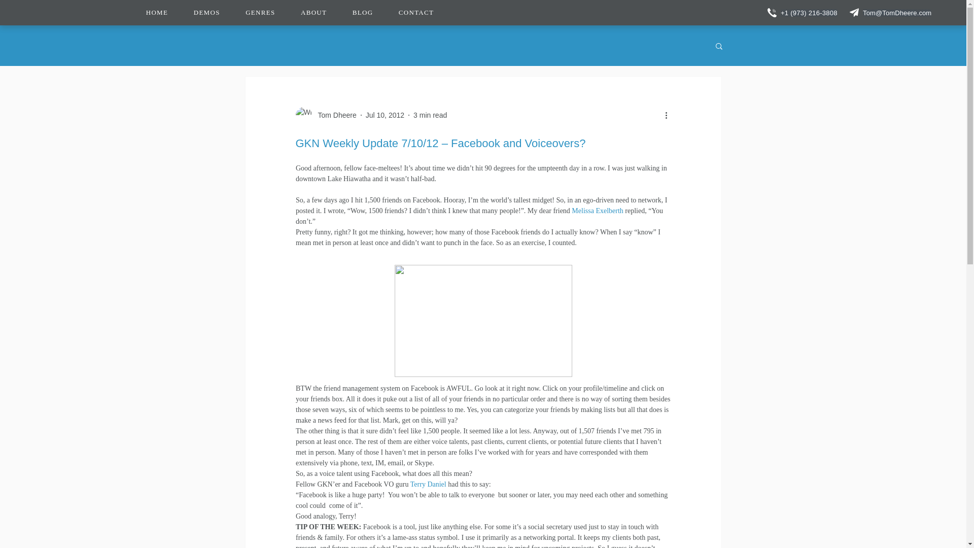  What do you see at coordinates (363, 12) in the screenshot?
I see `DEMOS` at bounding box center [363, 12].